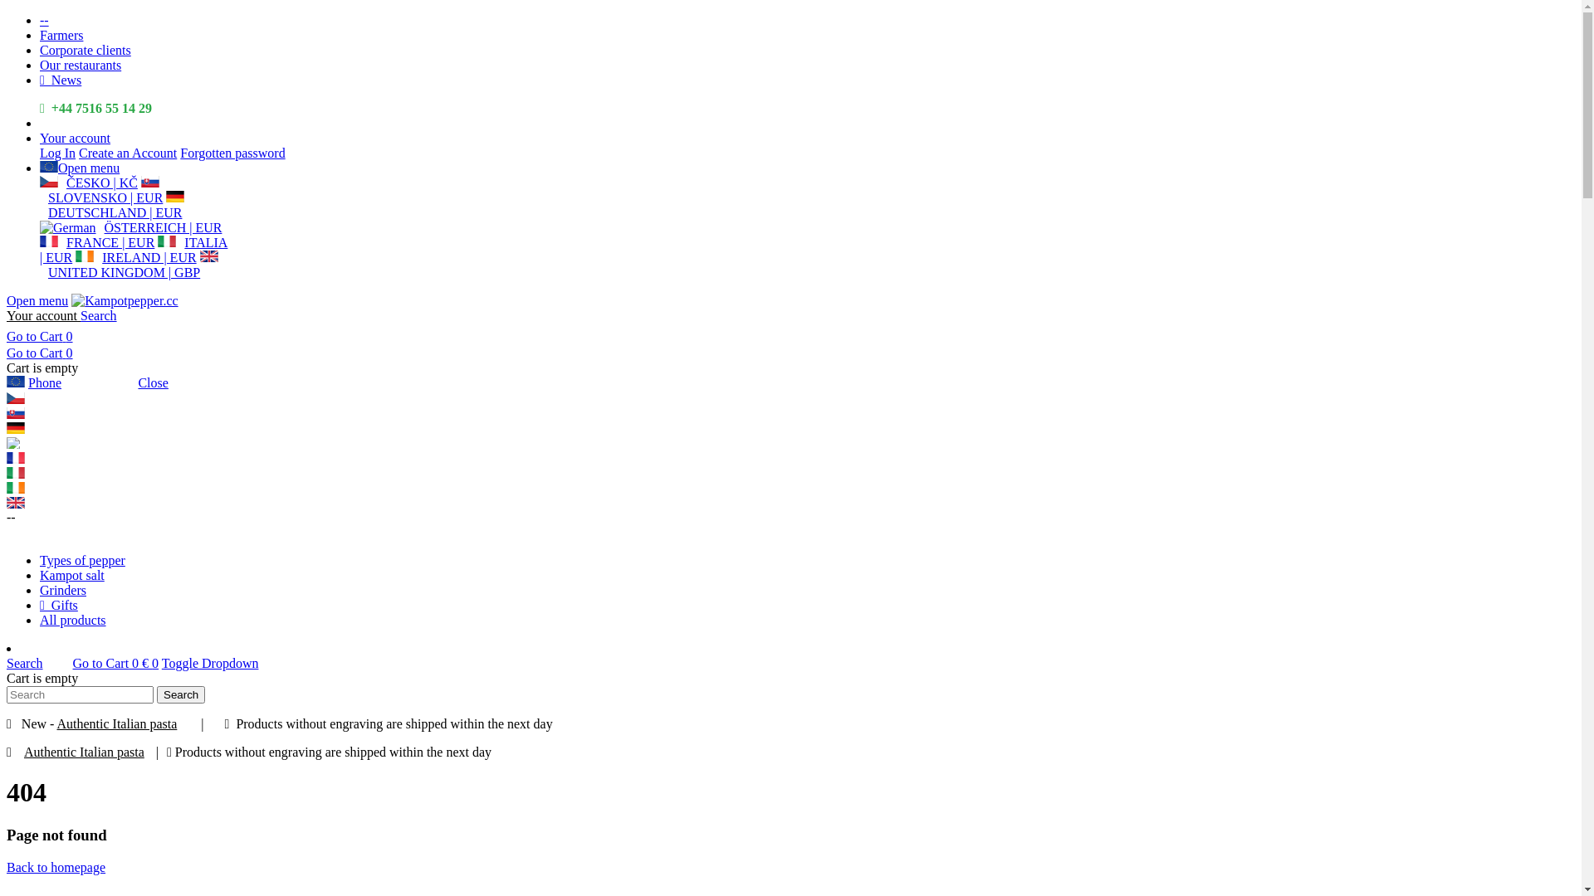 The width and height of the screenshot is (1594, 896). I want to click on Close, so click(153, 383).